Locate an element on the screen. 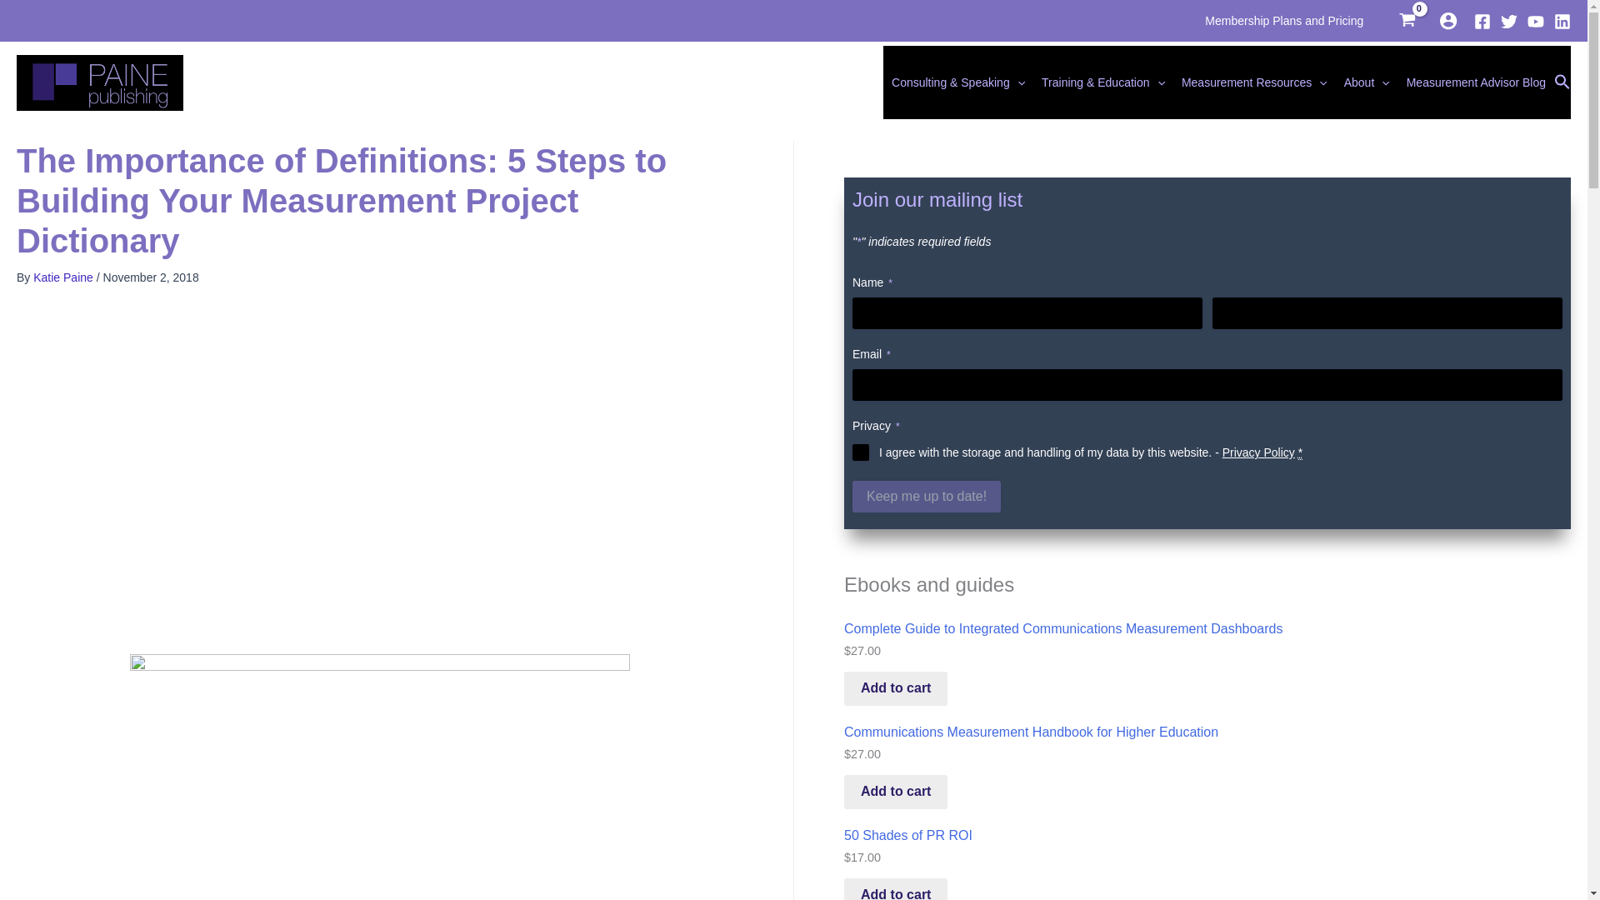  Membership Plans and Pricing is located at coordinates (1283, 20).